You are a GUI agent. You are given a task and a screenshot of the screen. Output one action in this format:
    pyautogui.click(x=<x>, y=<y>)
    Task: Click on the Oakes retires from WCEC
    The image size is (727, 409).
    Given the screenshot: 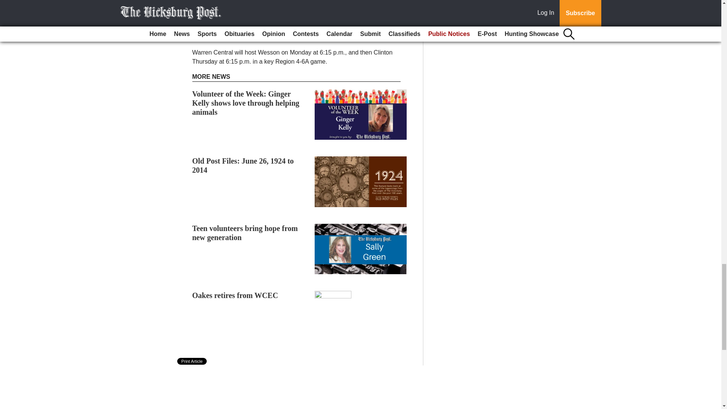 What is the action you would take?
    pyautogui.click(x=236, y=295)
    